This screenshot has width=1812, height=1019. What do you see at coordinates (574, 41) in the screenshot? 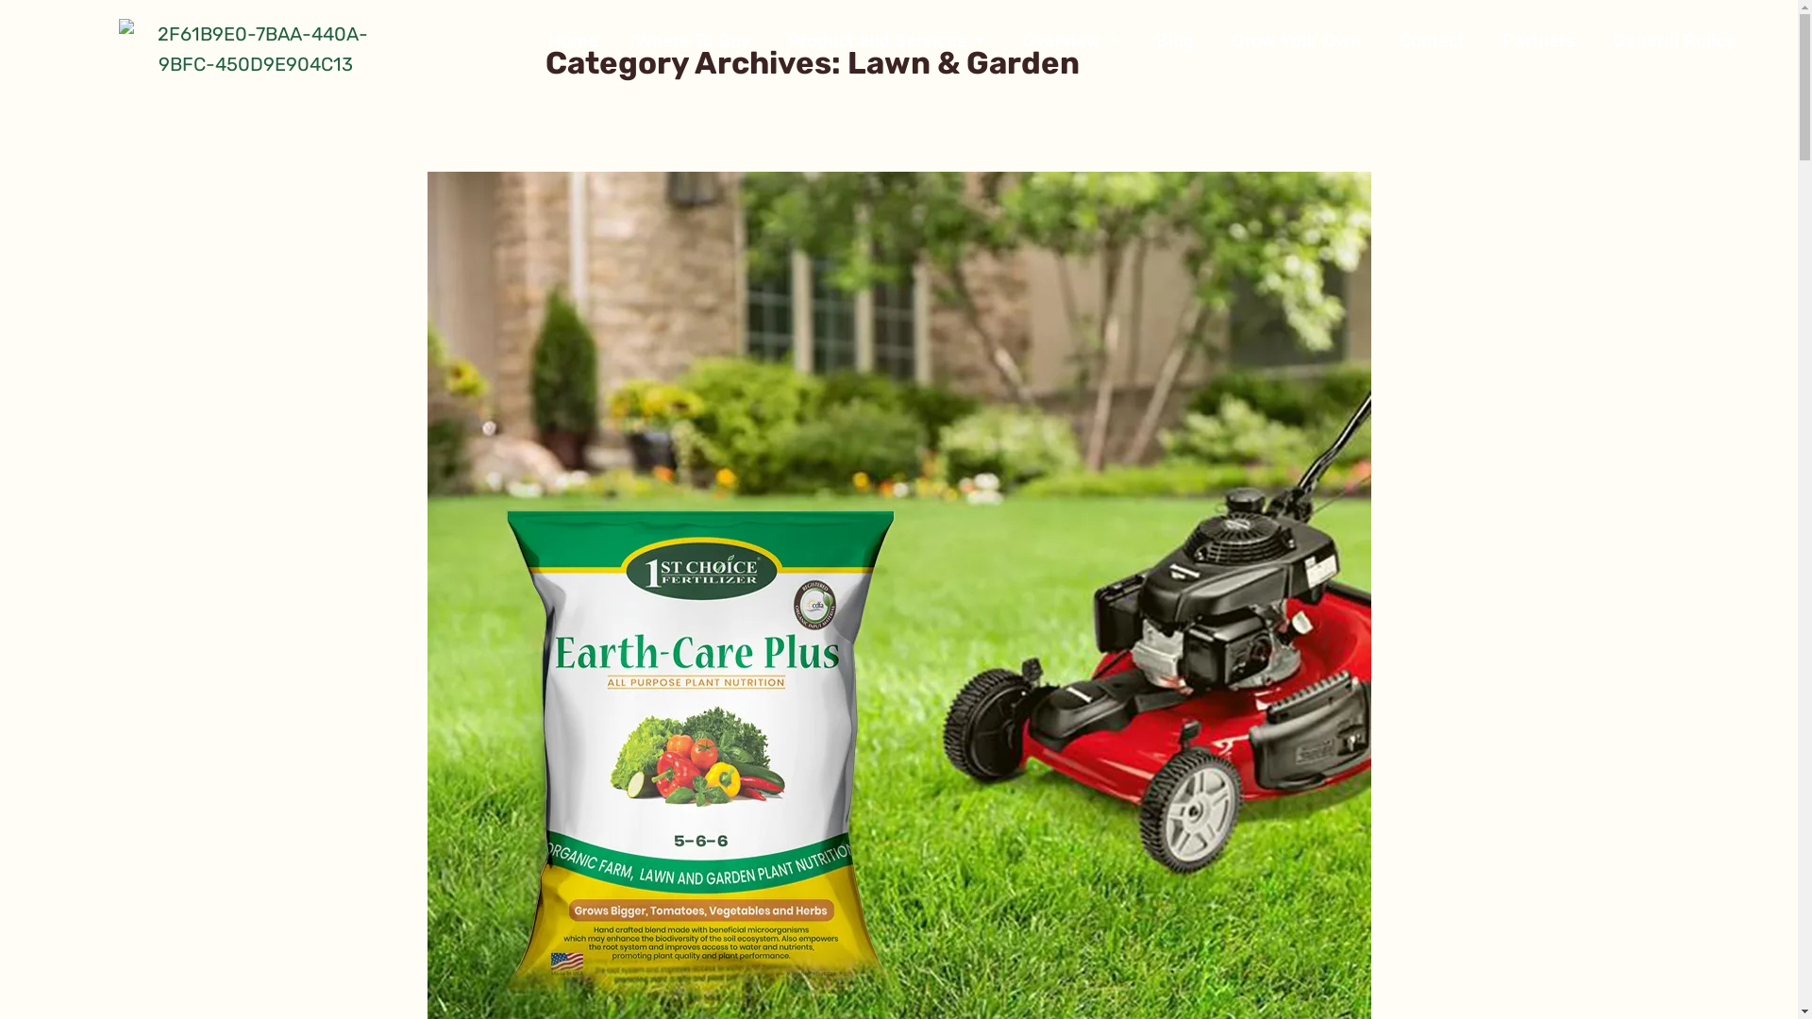
I see `Home` at bounding box center [574, 41].